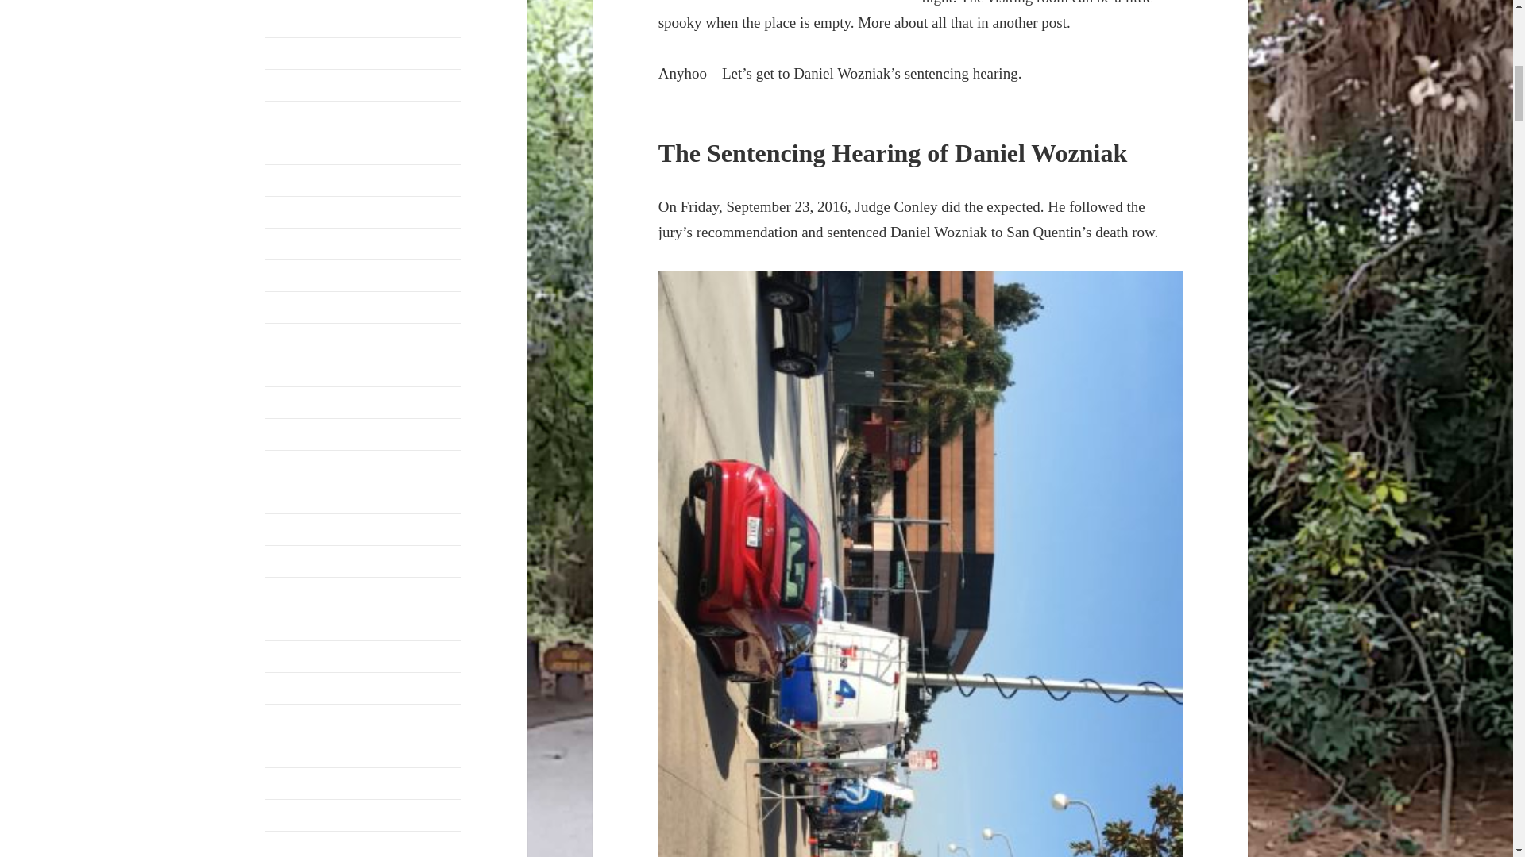 The height and width of the screenshot is (857, 1525). I want to click on May 2018, so click(291, 624).